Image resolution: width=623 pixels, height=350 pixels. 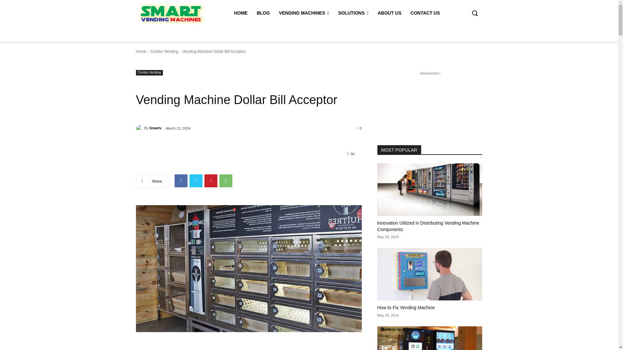 I want to click on Smartv, so click(x=140, y=128).